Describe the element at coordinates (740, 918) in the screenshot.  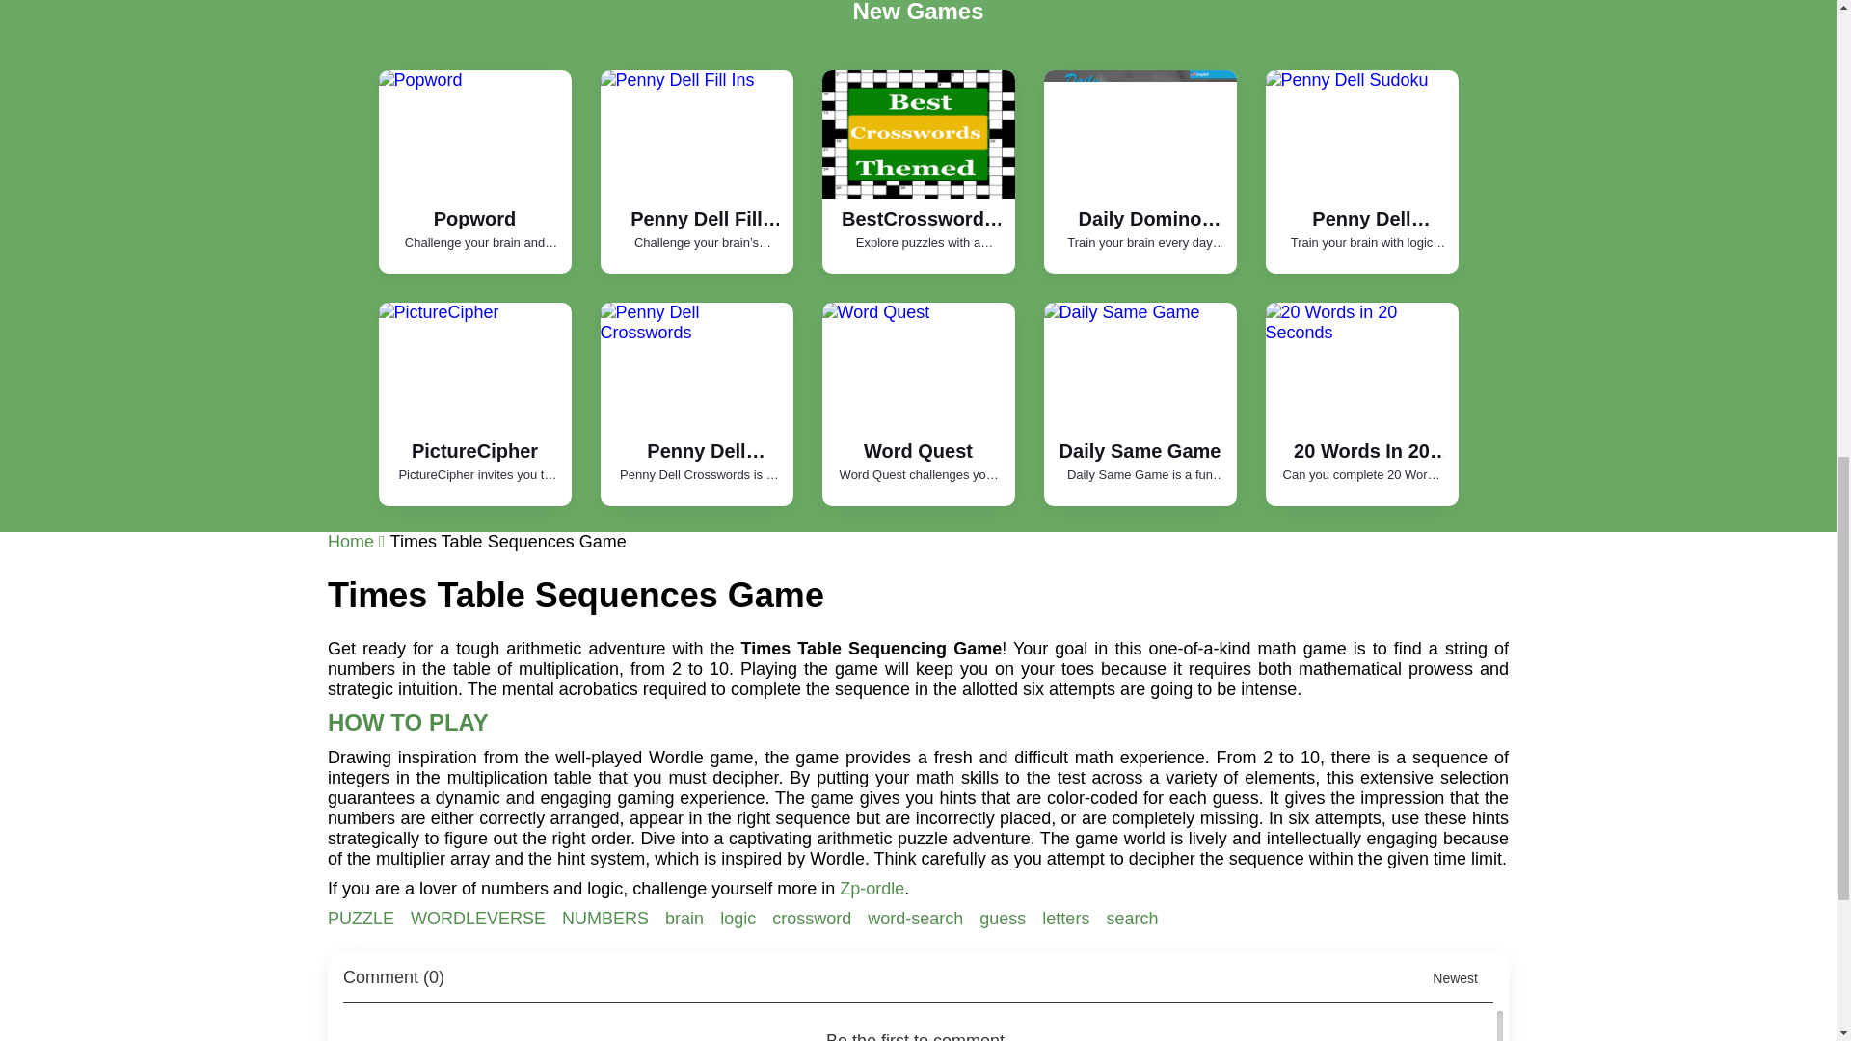
I see `Logic` at that location.